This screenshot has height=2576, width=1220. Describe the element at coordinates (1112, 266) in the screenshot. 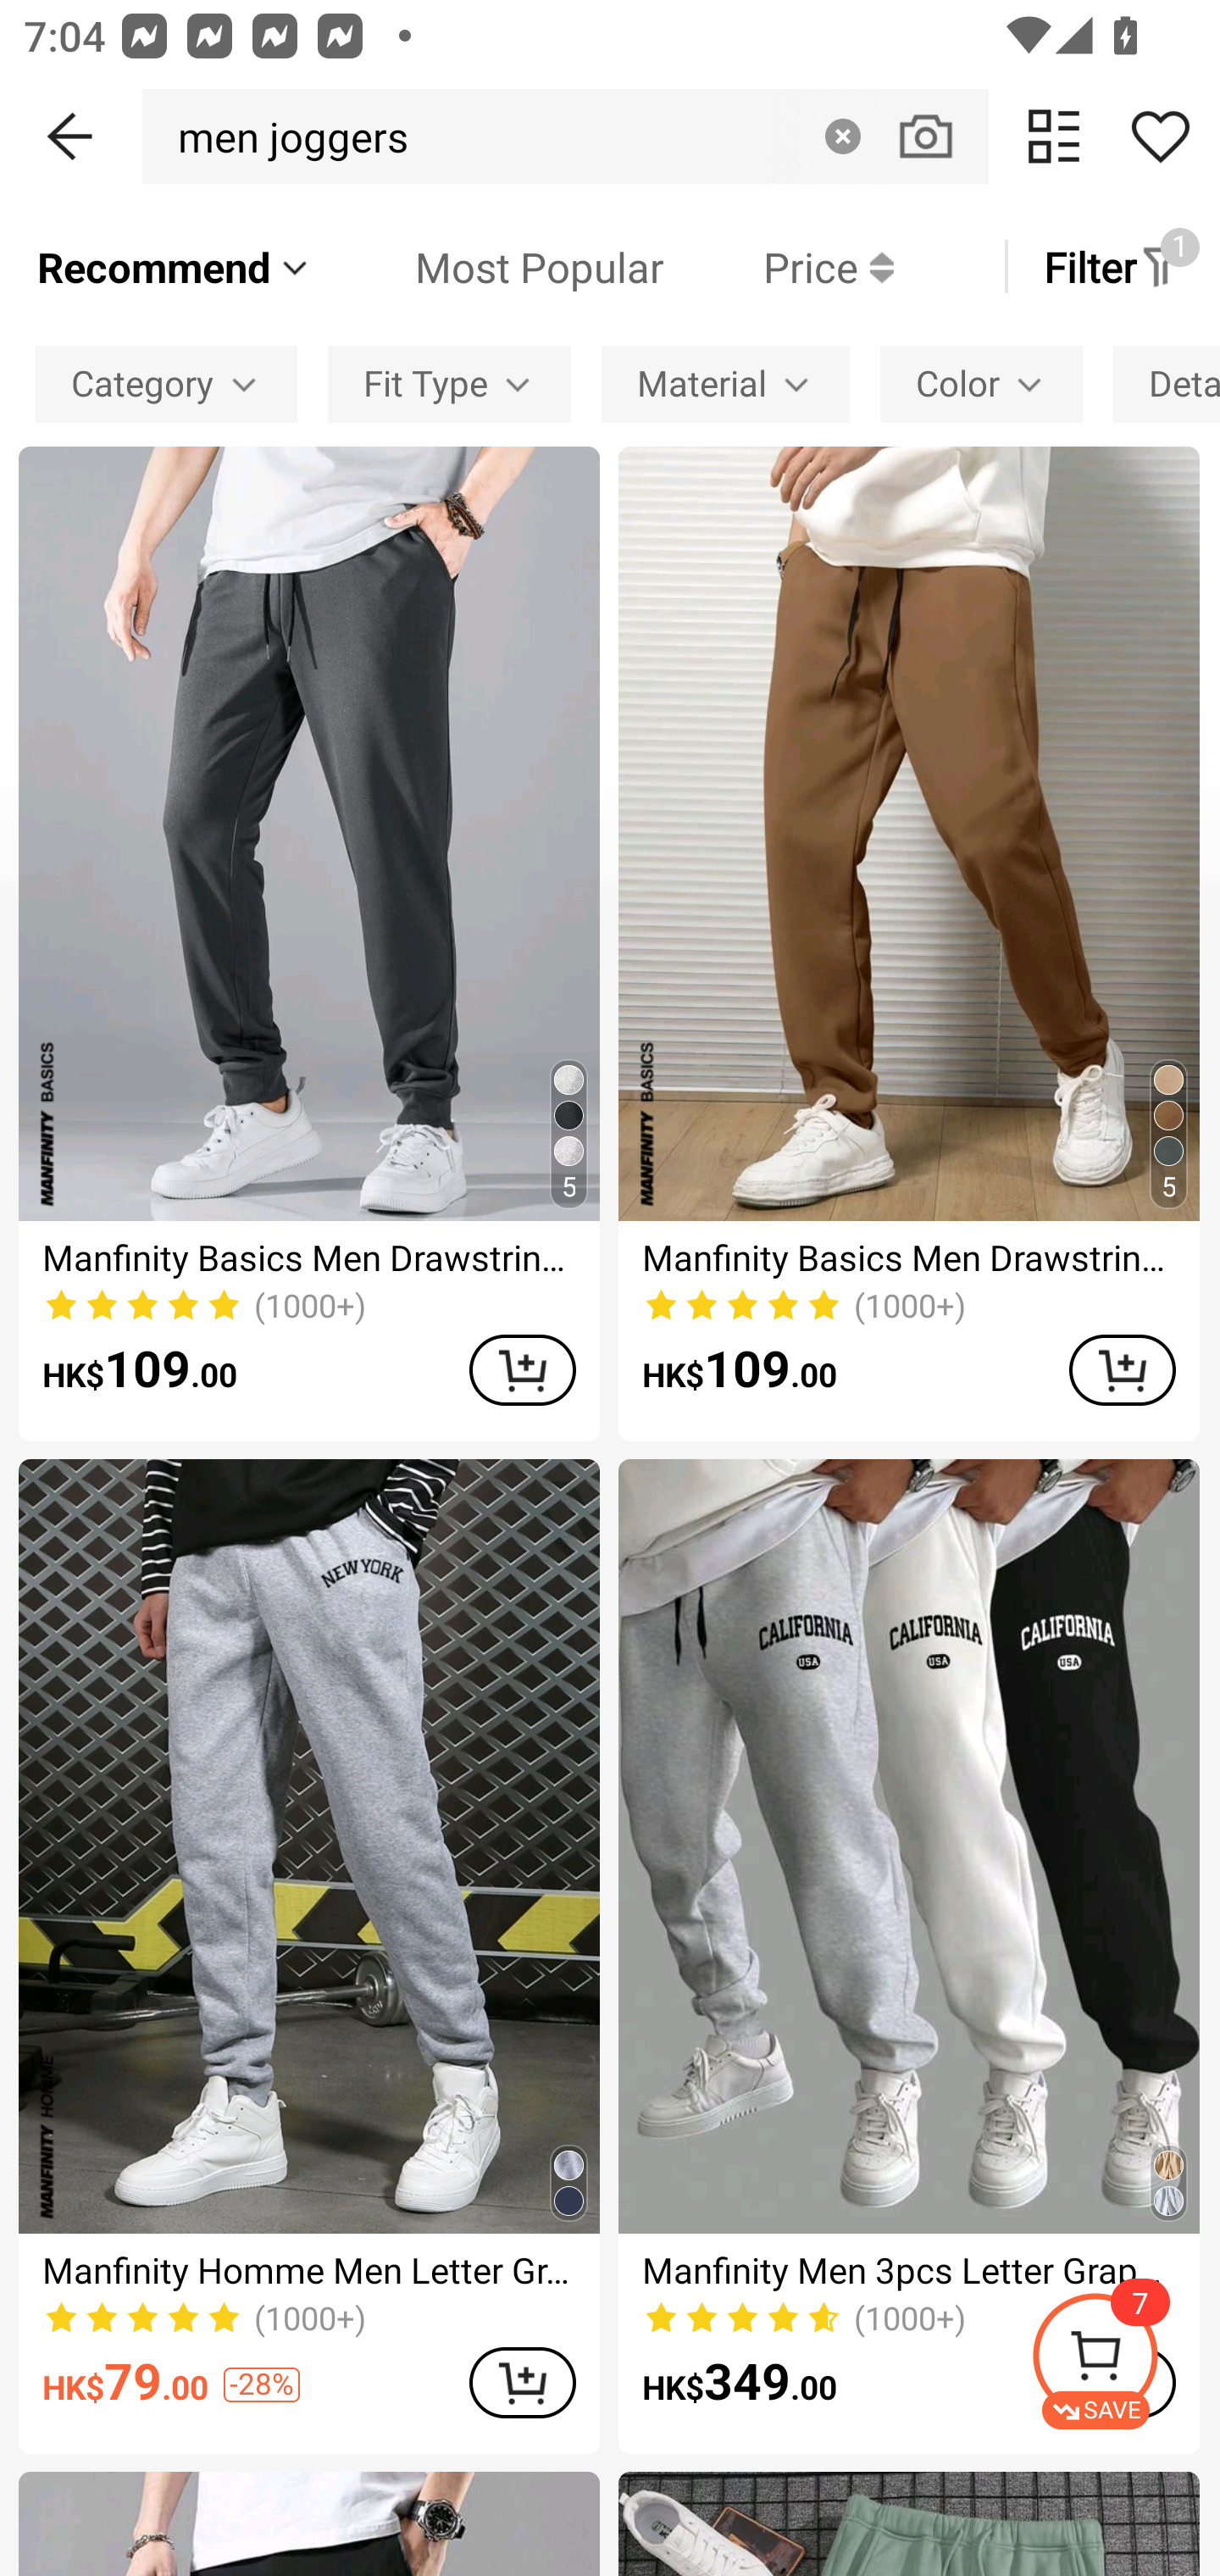

I see `Filter 1` at that location.